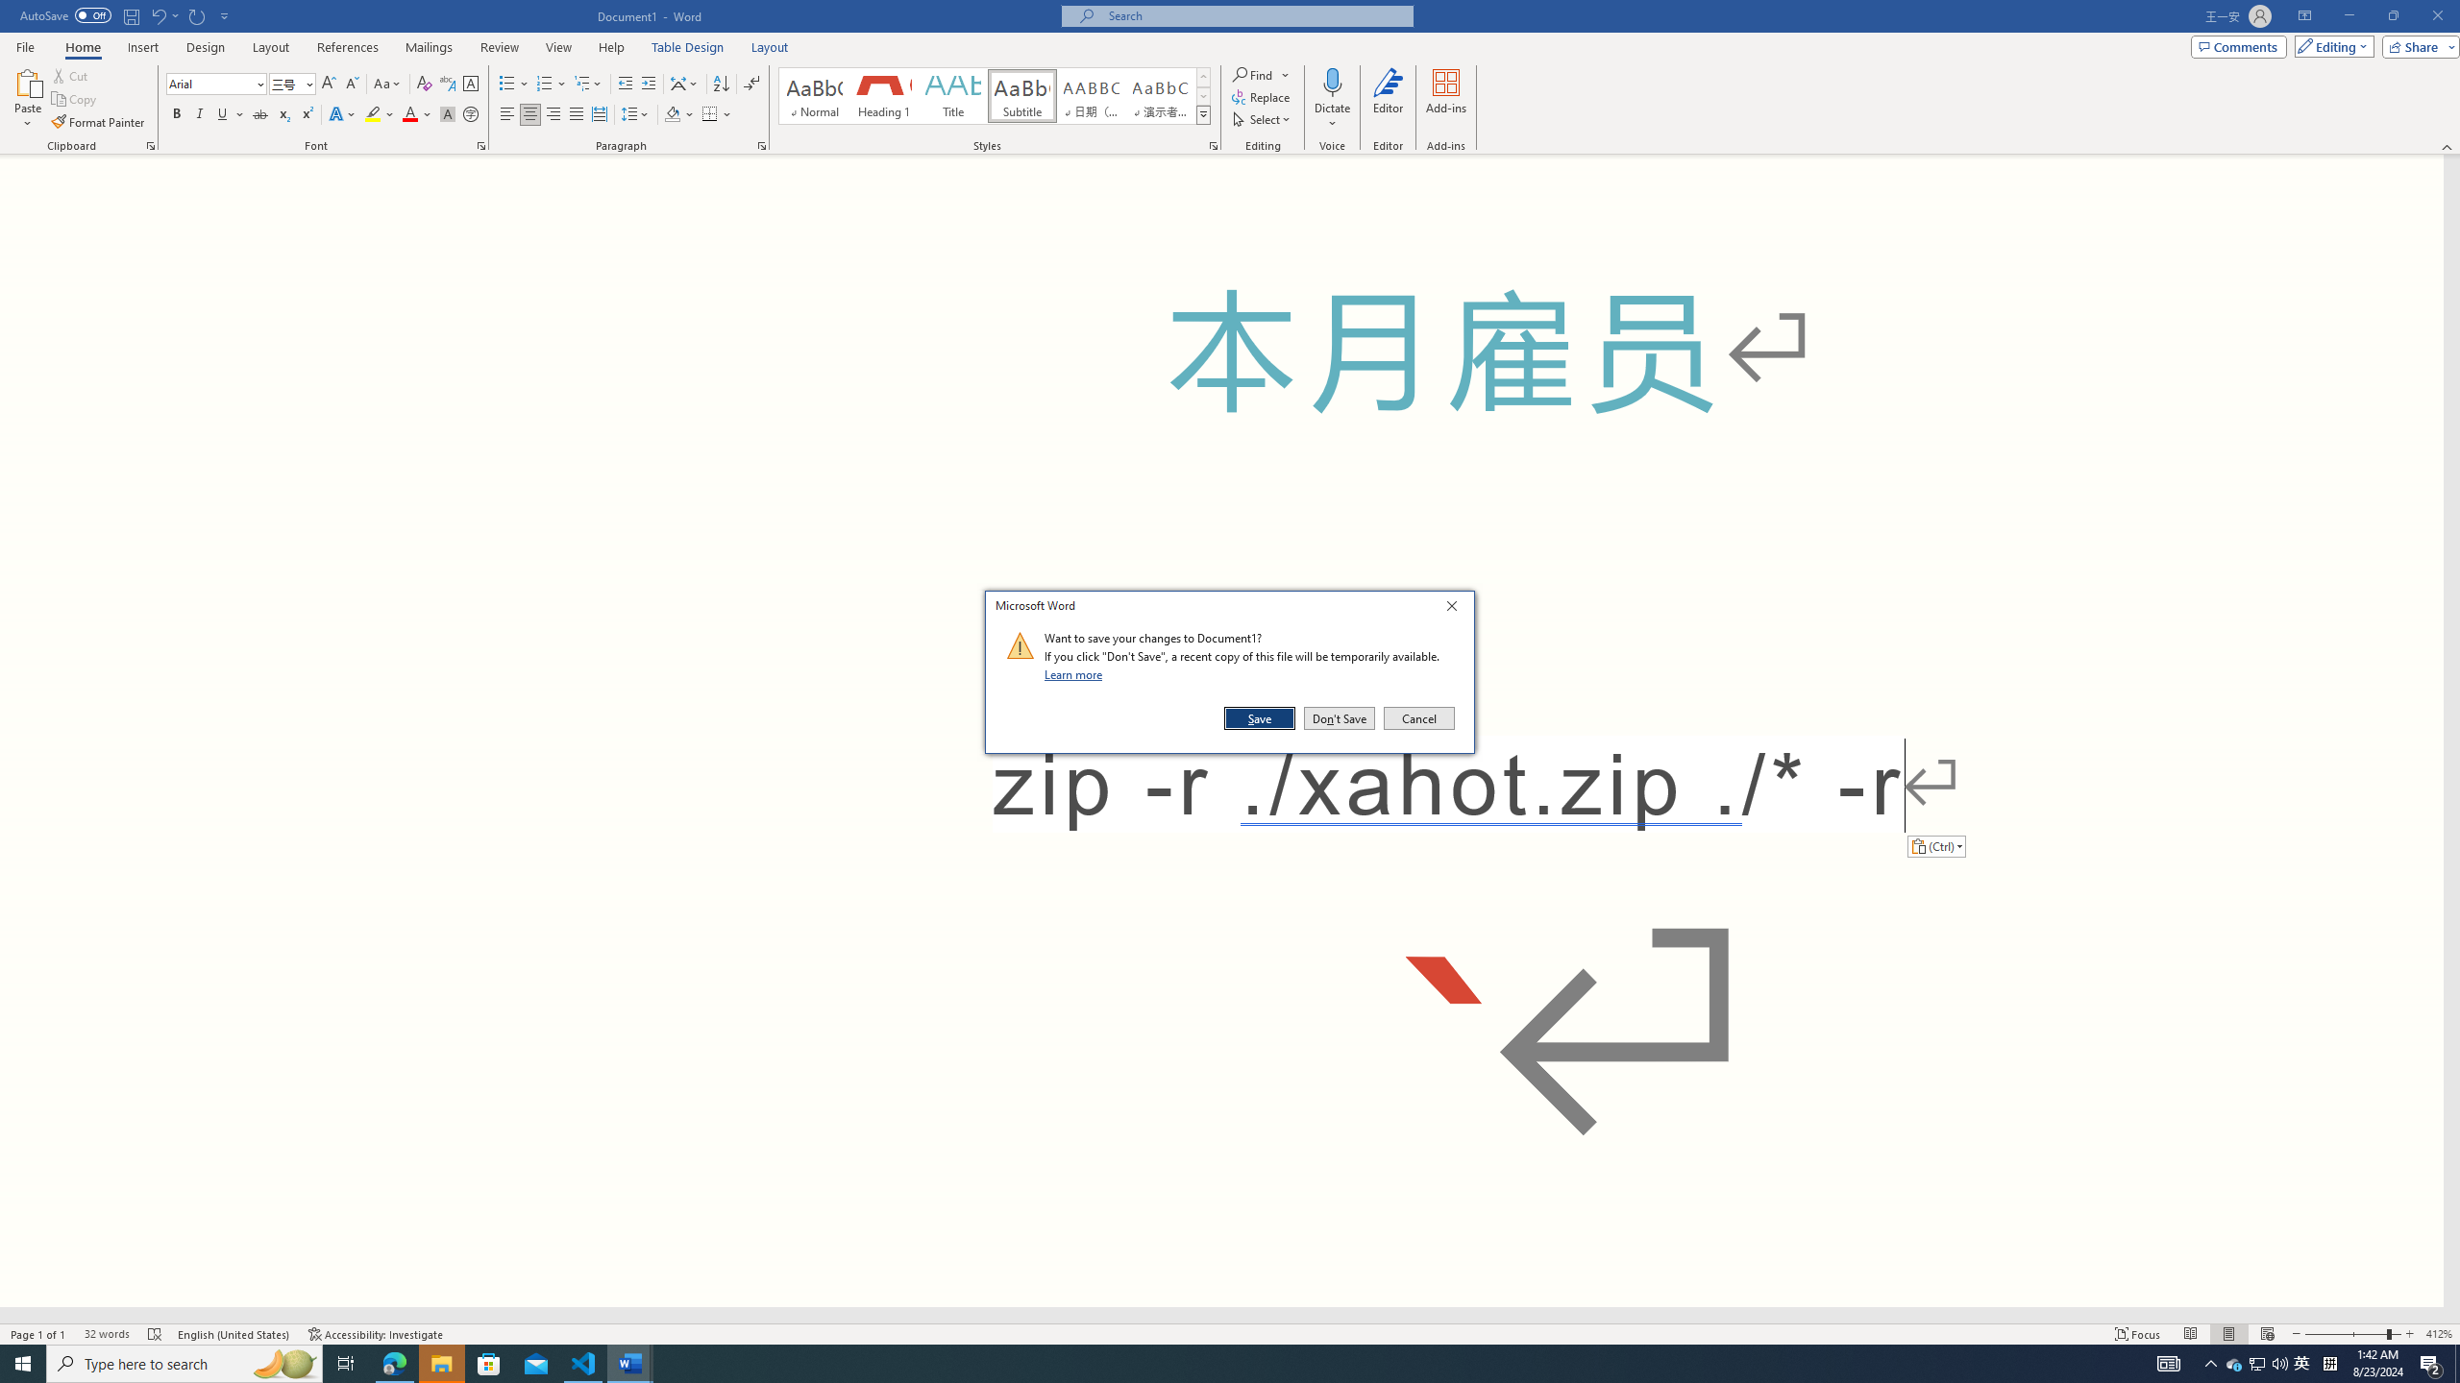 The width and height of the screenshot is (2460, 1383). I want to click on Row Down, so click(1203, 96).